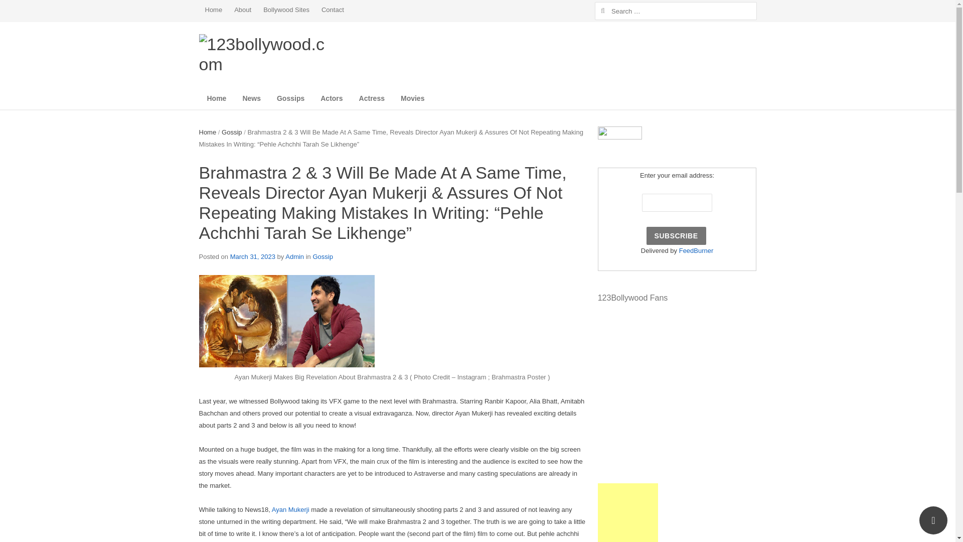 Image resolution: width=963 pixels, height=542 pixels. What do you see at coordinates (291, 510) in the screenshot?
I see `Ayan Mukerji` at bounding box center [291, 510].